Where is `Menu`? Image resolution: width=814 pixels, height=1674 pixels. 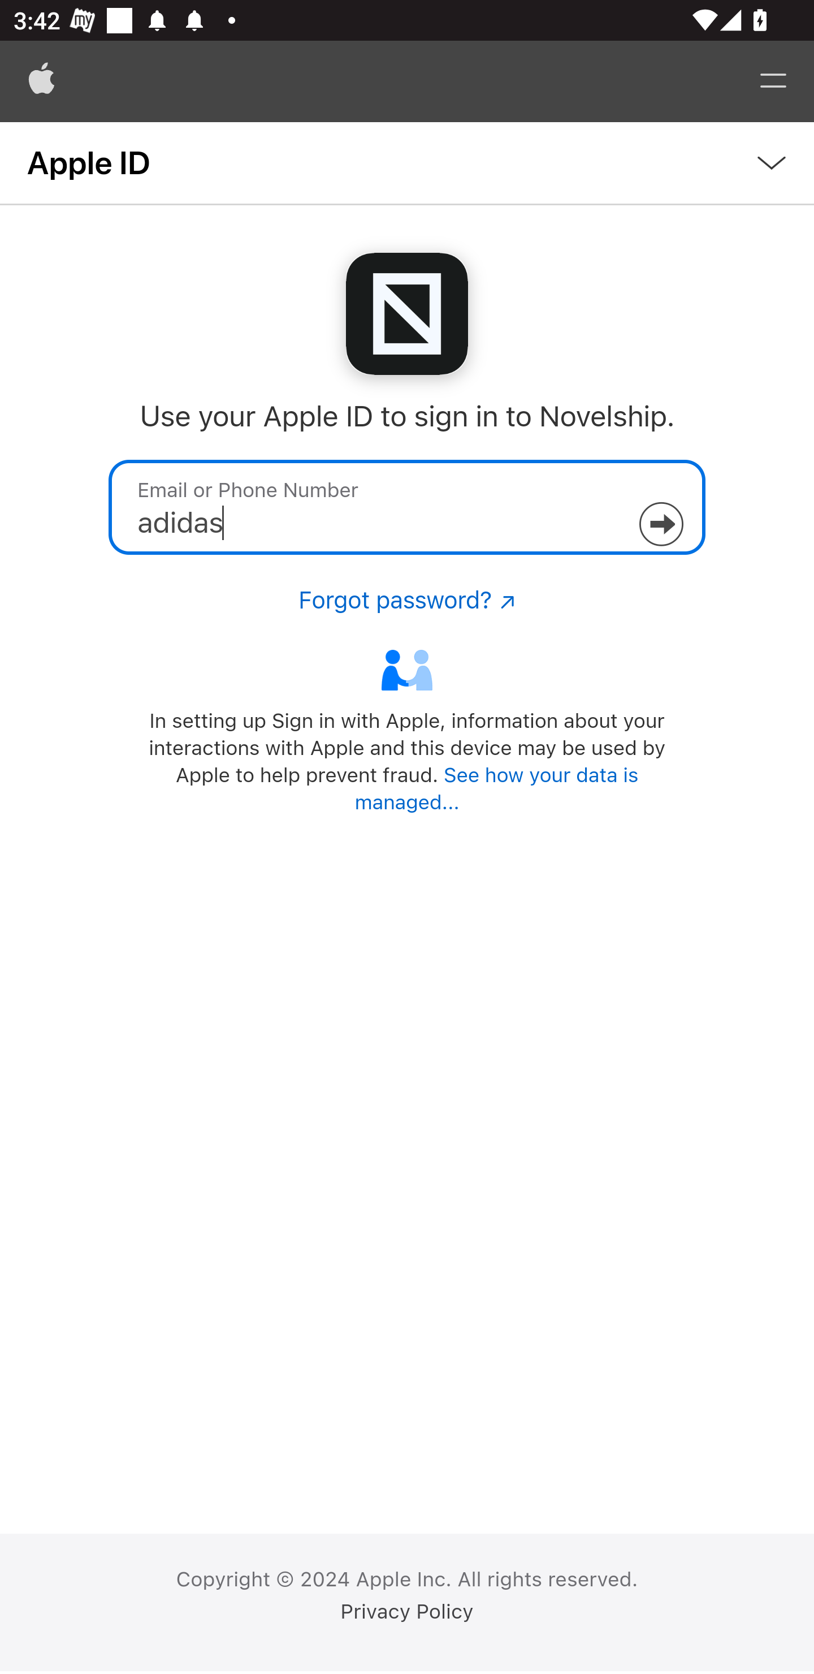 Menu is located at coordinates (773, 81).